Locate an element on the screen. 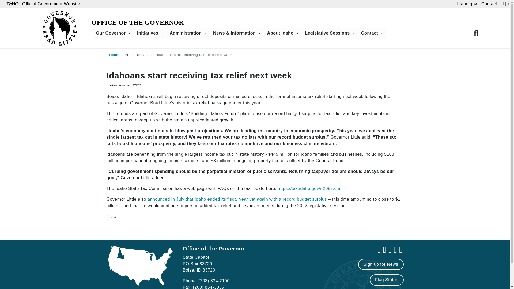 The height and width of the screenshot is (289, 514). Our Governor is located at coordinates (114, 33).